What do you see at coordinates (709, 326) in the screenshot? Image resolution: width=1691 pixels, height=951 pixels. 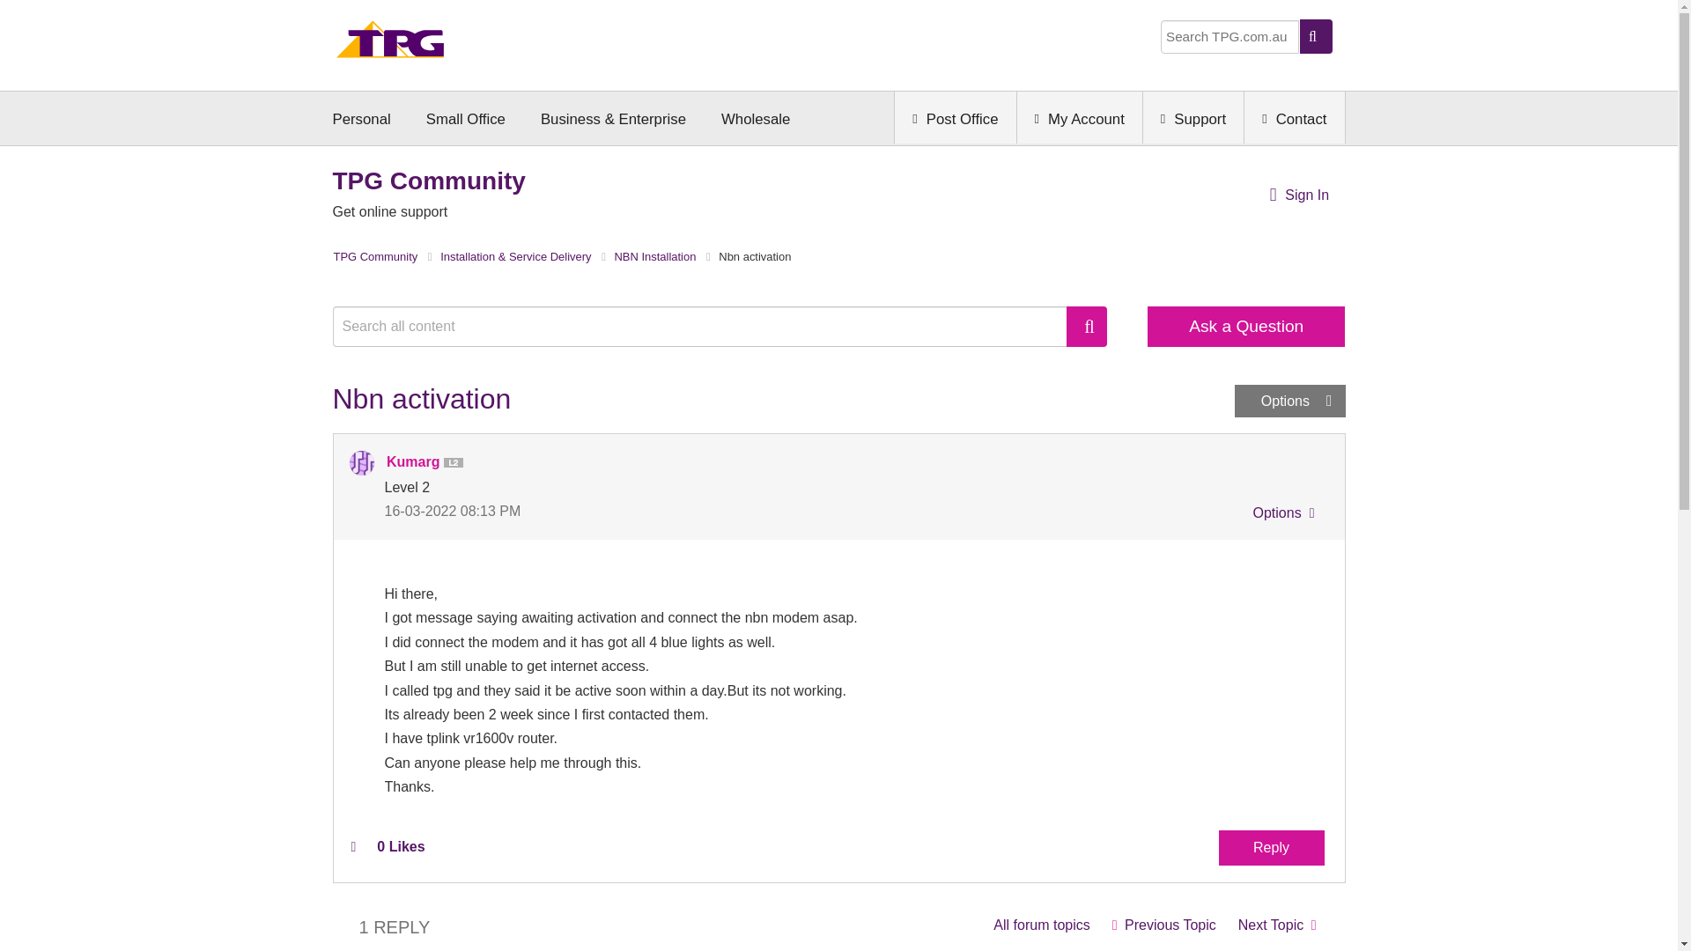 I see `Search` at bounding box center [709, 326].